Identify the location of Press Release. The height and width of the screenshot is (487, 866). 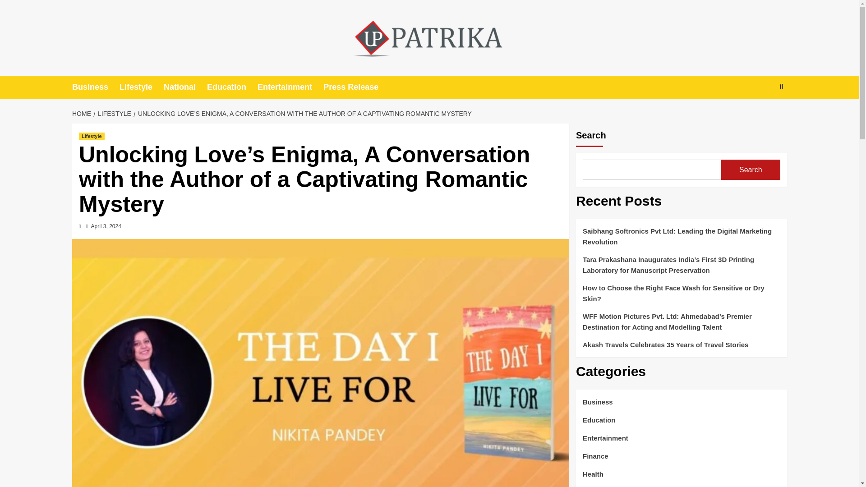
(356, 87).